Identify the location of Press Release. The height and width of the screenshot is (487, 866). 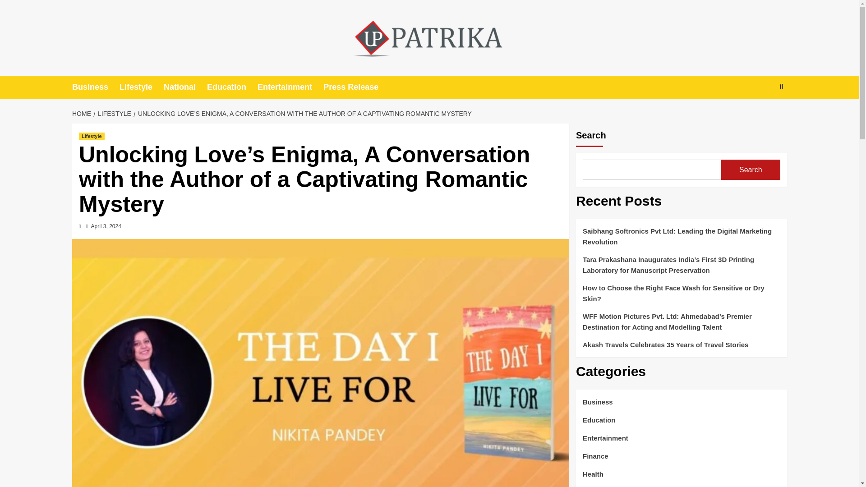
(356, 87).